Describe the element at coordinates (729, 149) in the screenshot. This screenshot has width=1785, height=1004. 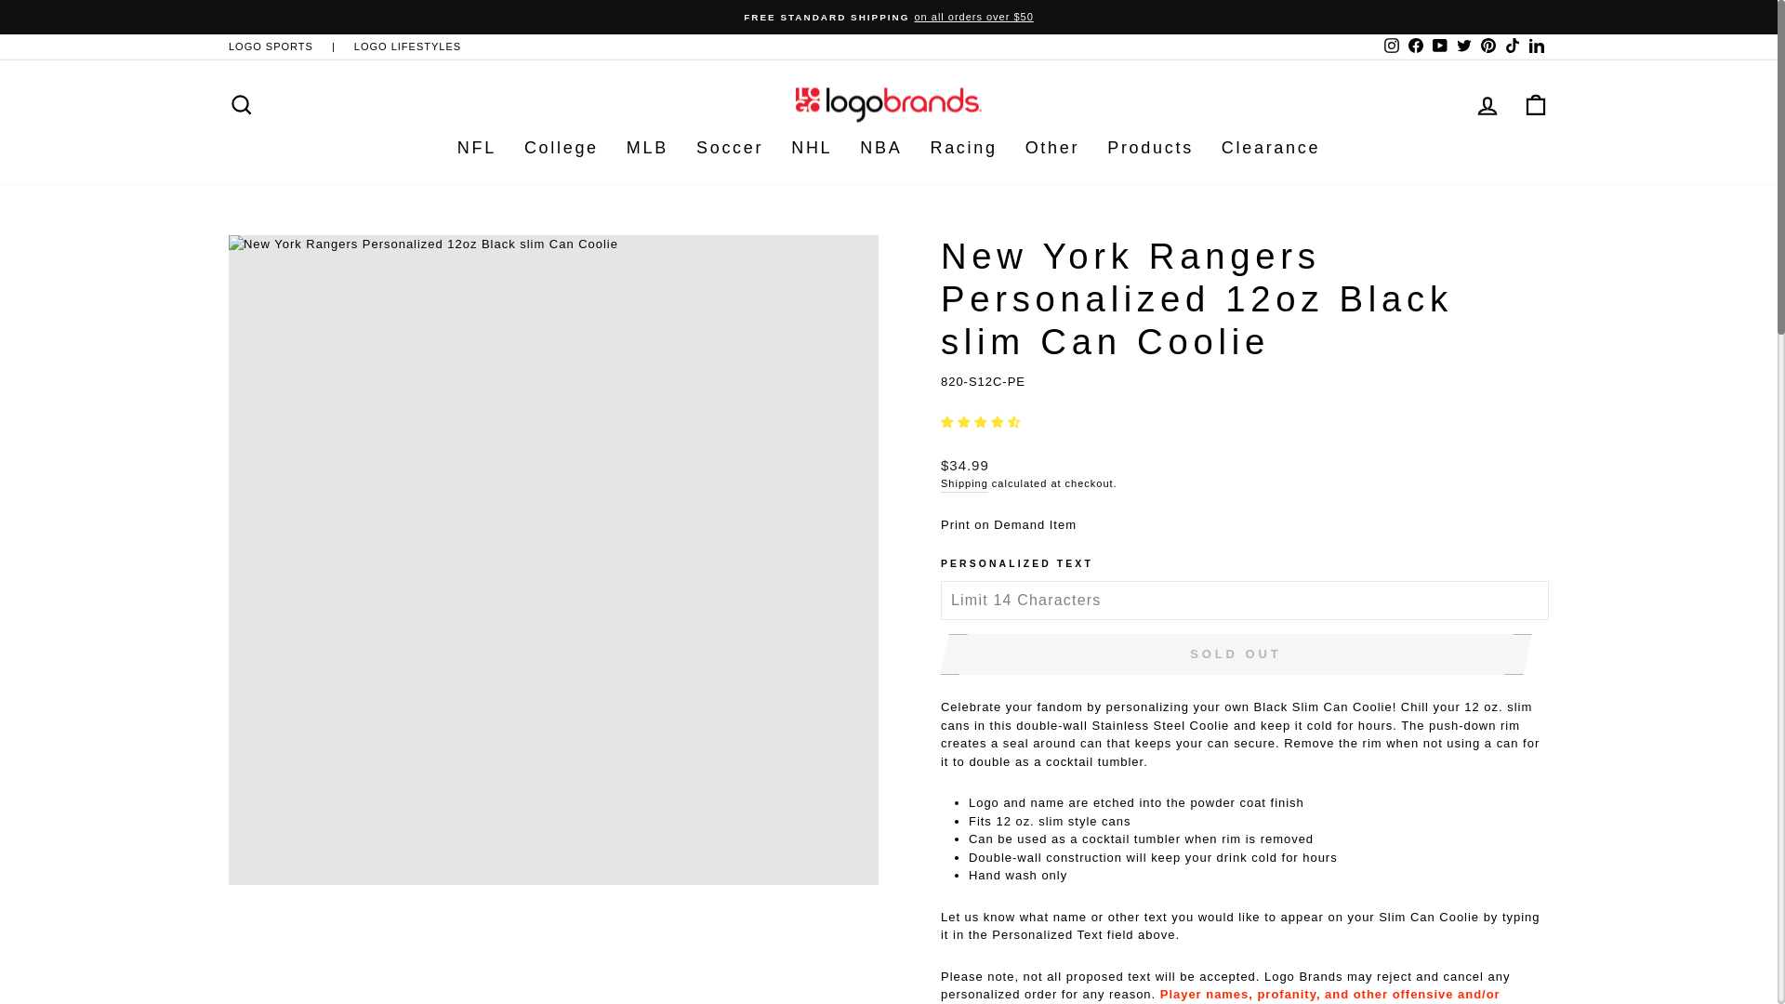
I see `Soccer` at that location.